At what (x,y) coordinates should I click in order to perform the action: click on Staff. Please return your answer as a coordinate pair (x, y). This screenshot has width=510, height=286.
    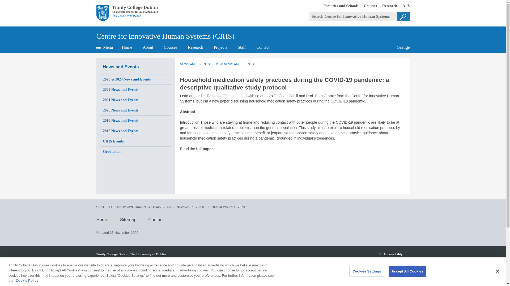
    Looking at the image, I should click on (130, 13).